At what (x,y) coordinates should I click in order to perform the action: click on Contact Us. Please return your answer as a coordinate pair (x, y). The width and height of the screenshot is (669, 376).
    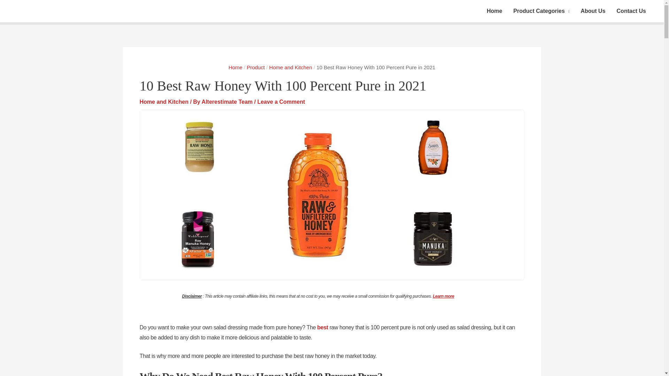
    Looking at the image, I should click on (631, 11).